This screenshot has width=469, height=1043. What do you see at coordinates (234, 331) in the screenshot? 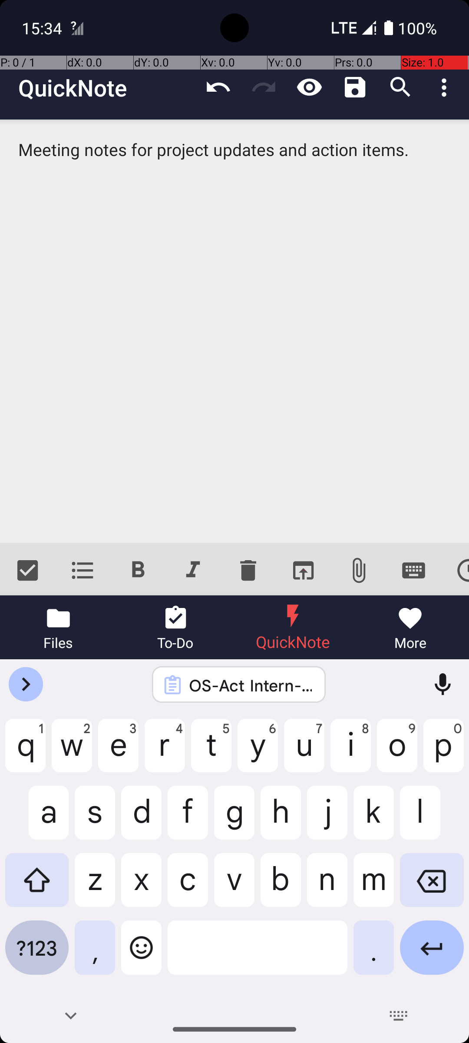
I see `Meeting notes for project updates and action items.` at bounding box center [234, 331].